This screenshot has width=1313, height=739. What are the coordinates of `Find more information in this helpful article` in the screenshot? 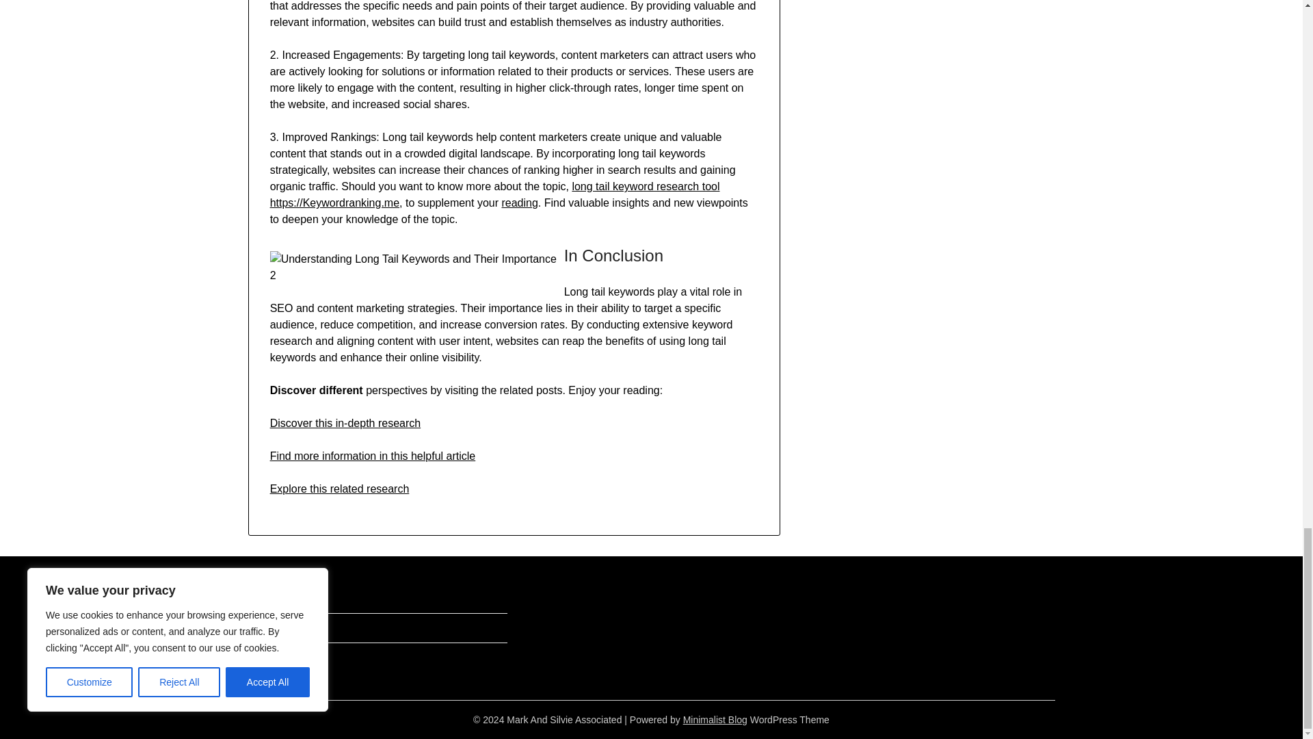 It's located at (373, 456).